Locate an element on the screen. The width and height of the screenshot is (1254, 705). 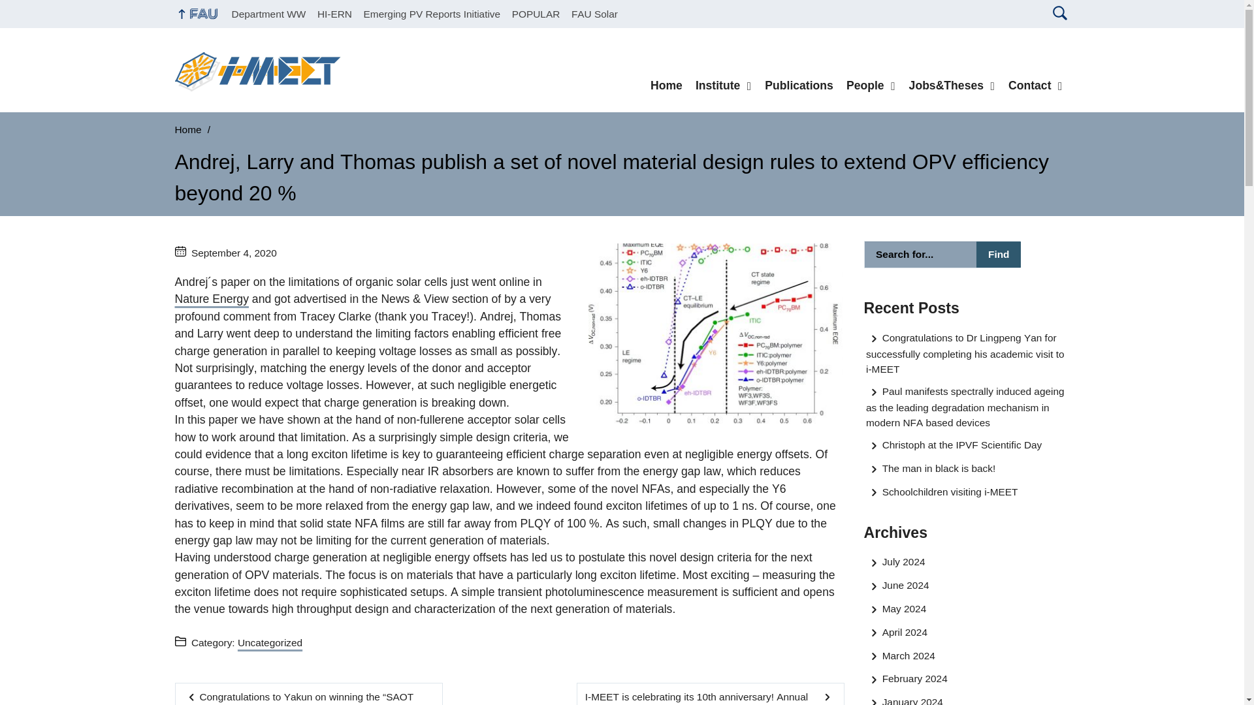
HI-ERN is located at coordinates (334, 14).